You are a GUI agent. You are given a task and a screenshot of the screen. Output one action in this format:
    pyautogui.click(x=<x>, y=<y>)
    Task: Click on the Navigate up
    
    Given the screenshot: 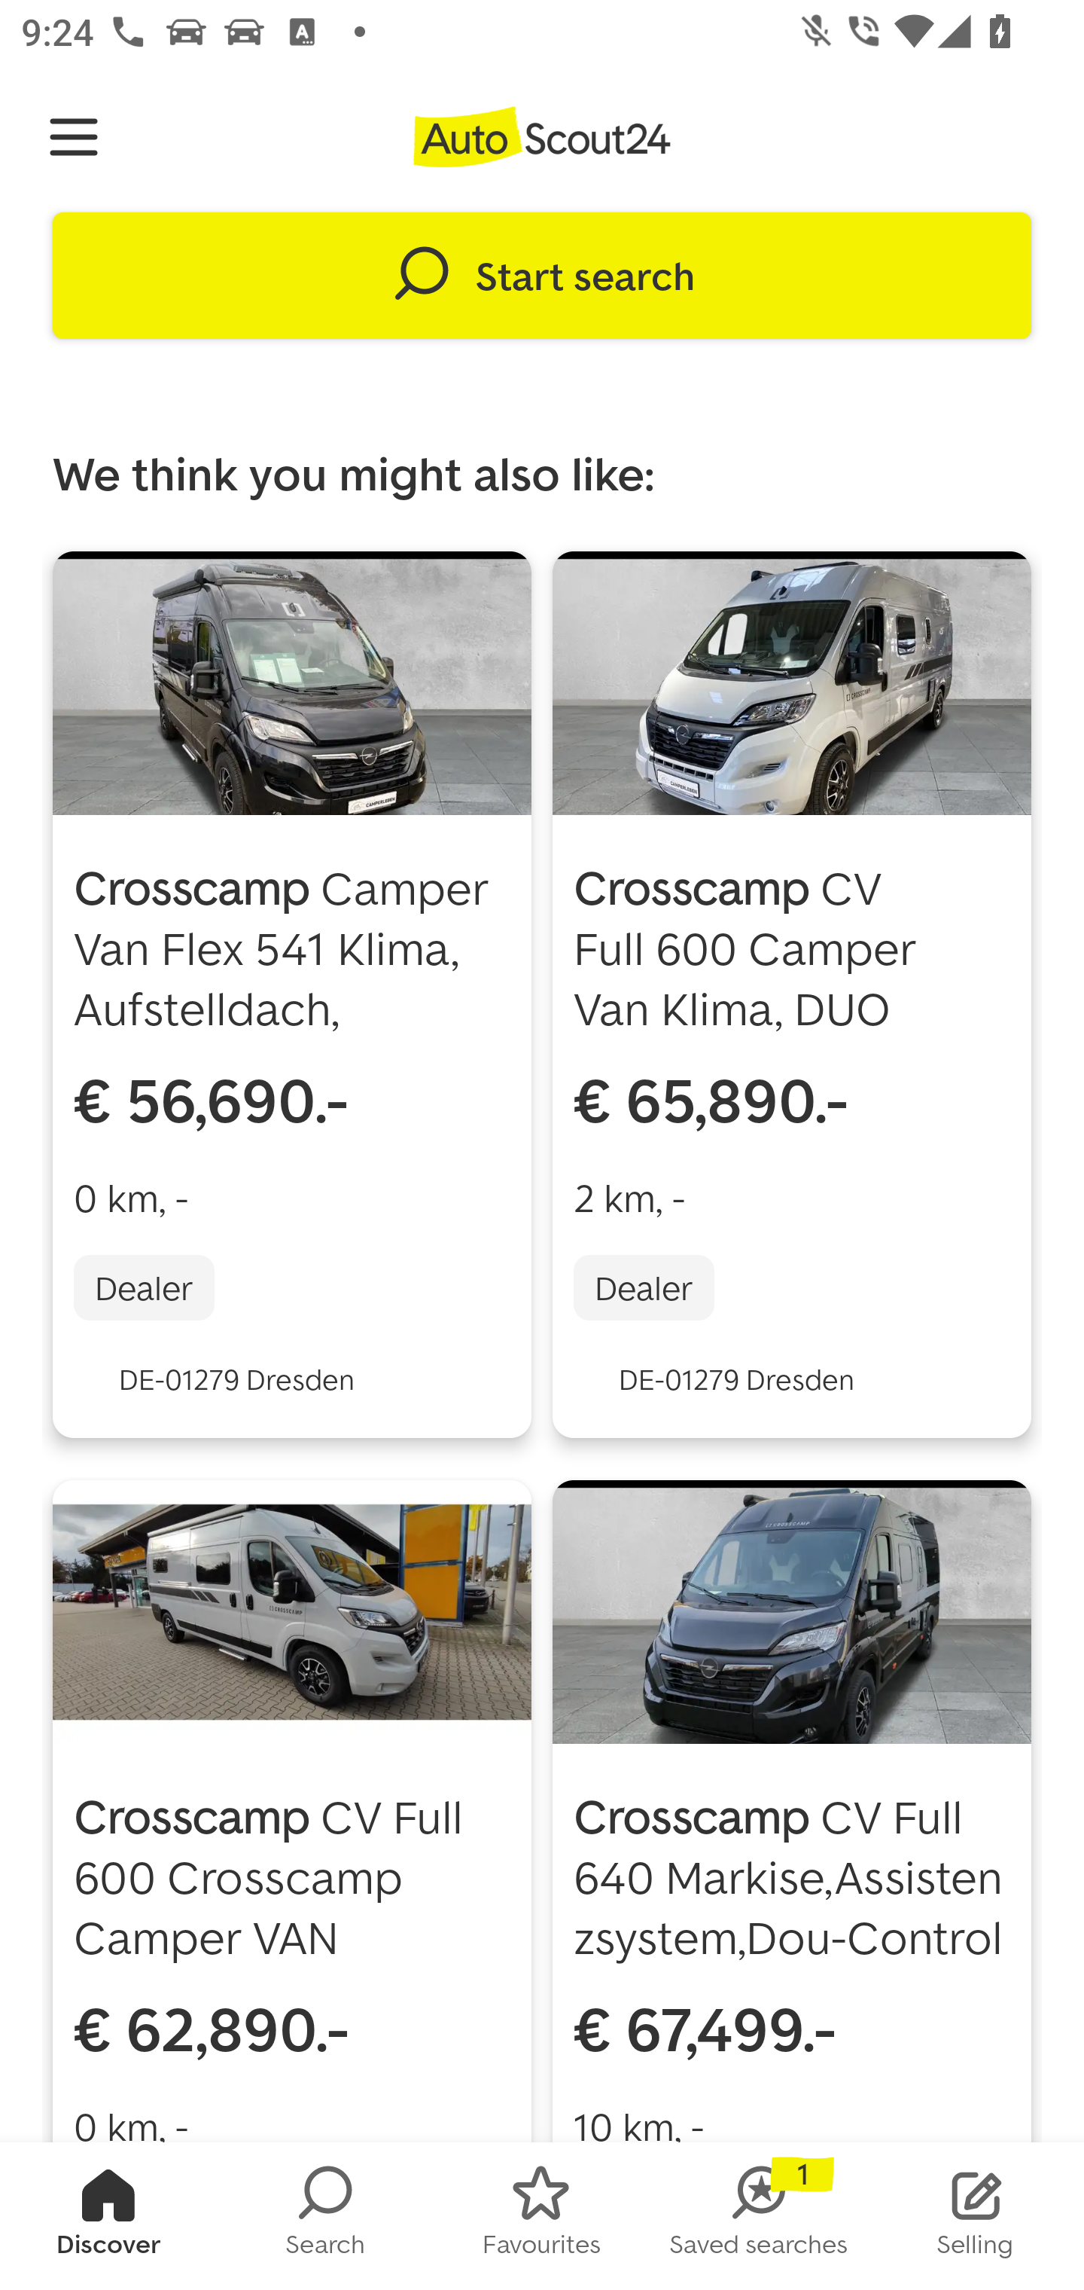 What is the action you would take?
    pyautogui.click(x=74, y=137)
    